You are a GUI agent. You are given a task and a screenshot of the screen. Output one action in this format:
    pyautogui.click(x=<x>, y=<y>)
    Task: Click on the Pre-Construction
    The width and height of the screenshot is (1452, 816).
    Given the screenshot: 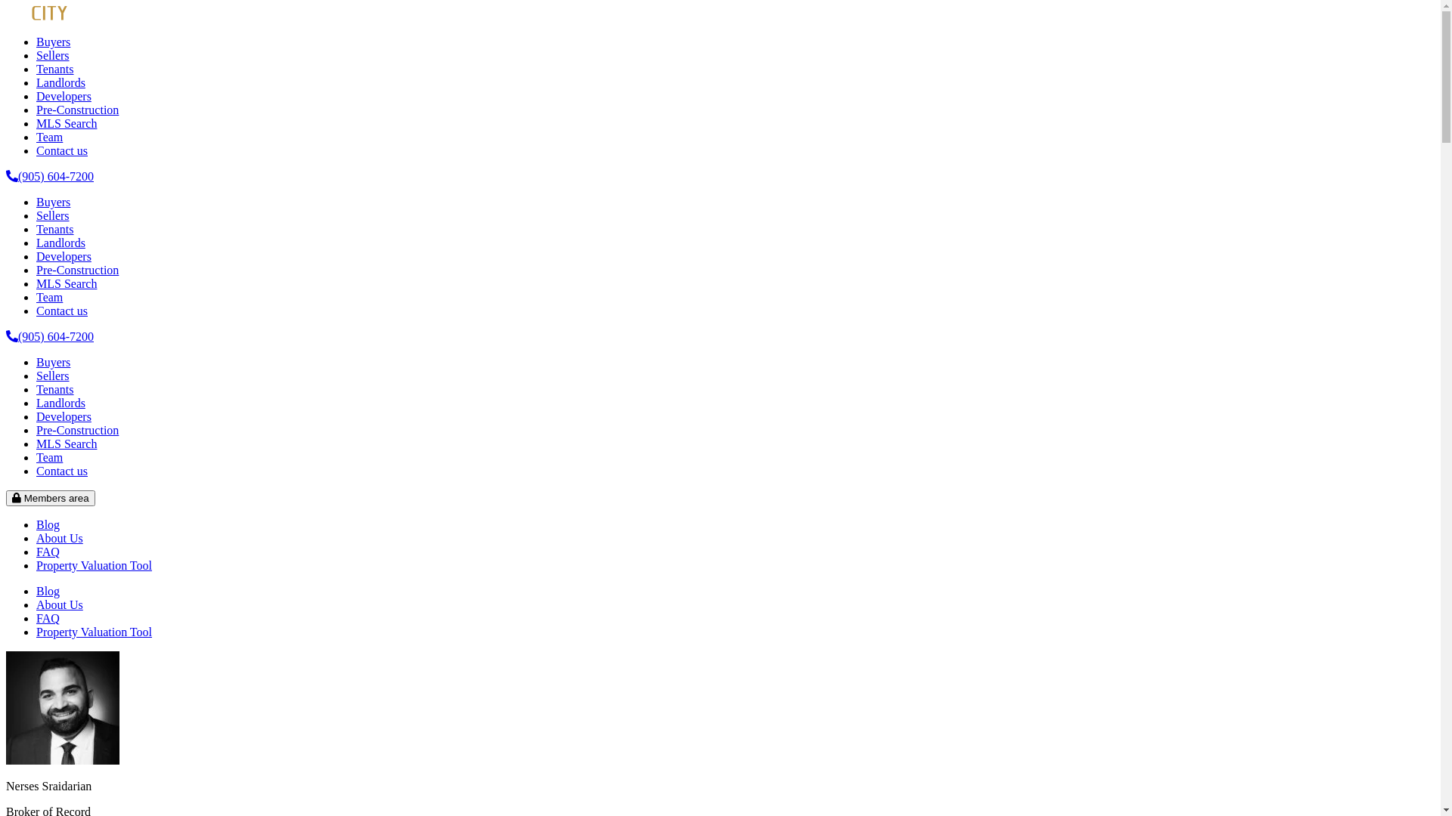 What is the action you would take?
    pyautogui.click(x=77, y=110)
    